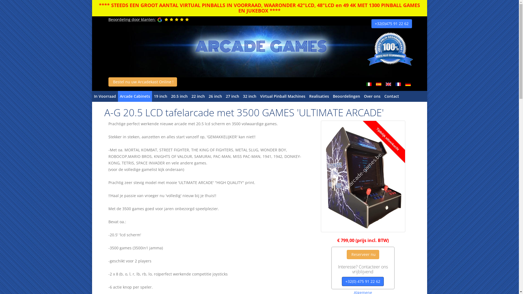  I want to click on 26 inch, so click(215, 96).